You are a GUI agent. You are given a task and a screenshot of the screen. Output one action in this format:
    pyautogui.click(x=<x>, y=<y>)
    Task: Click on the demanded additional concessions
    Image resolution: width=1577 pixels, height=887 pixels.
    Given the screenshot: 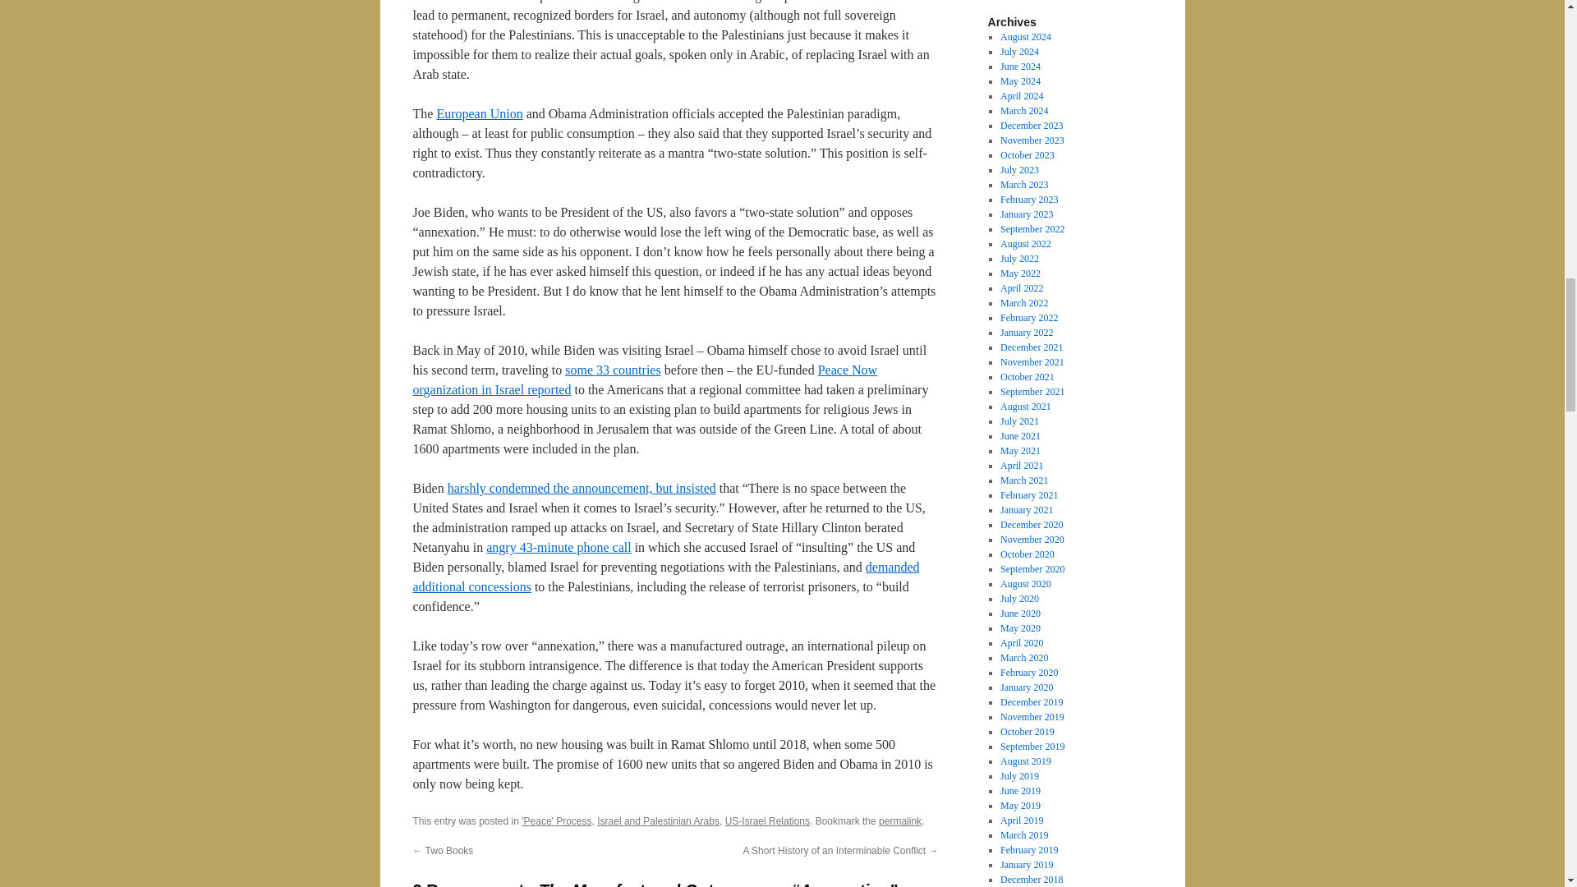 What is the action you would take?
    pyautogui.click(x=665, y=577)
    